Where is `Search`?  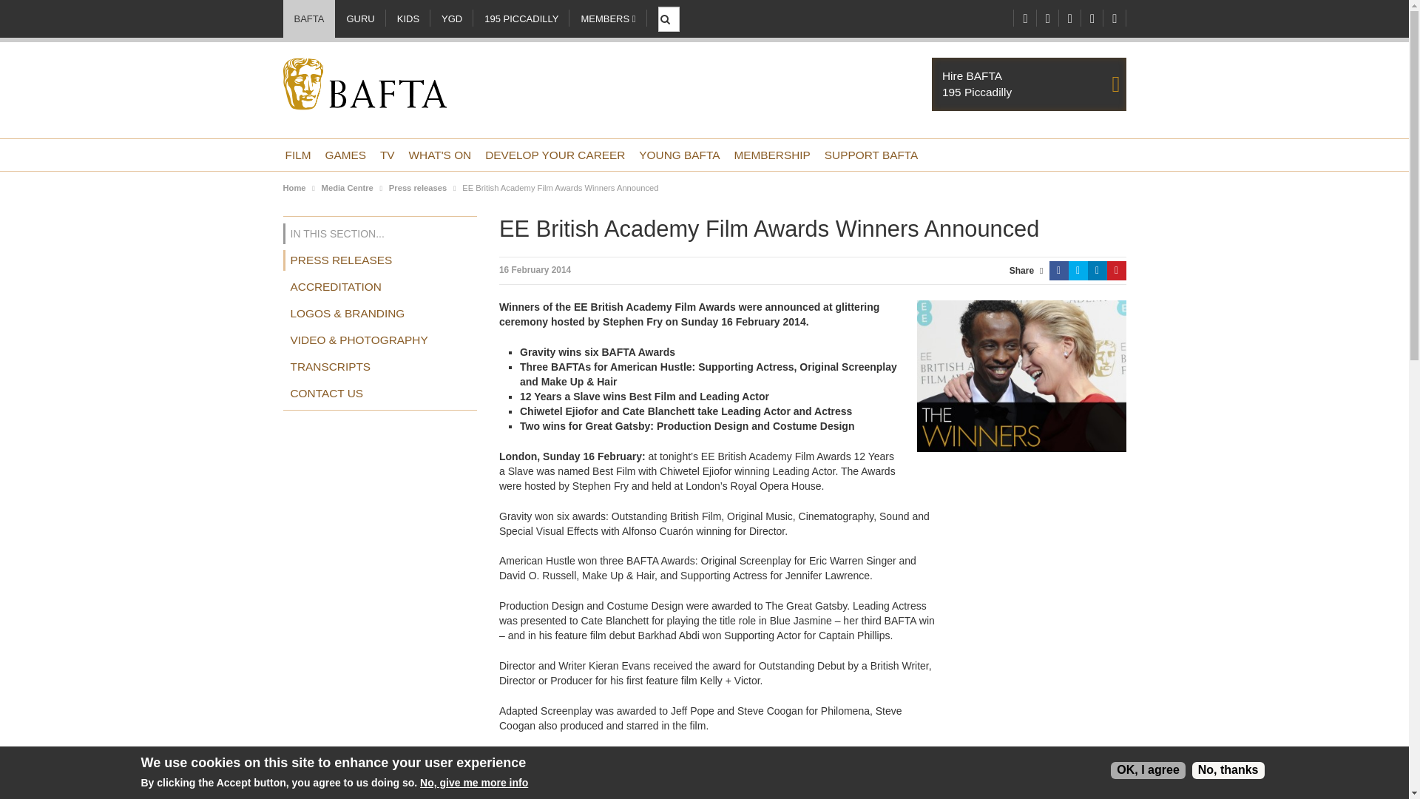
Search is located at coordinates (345, 154).